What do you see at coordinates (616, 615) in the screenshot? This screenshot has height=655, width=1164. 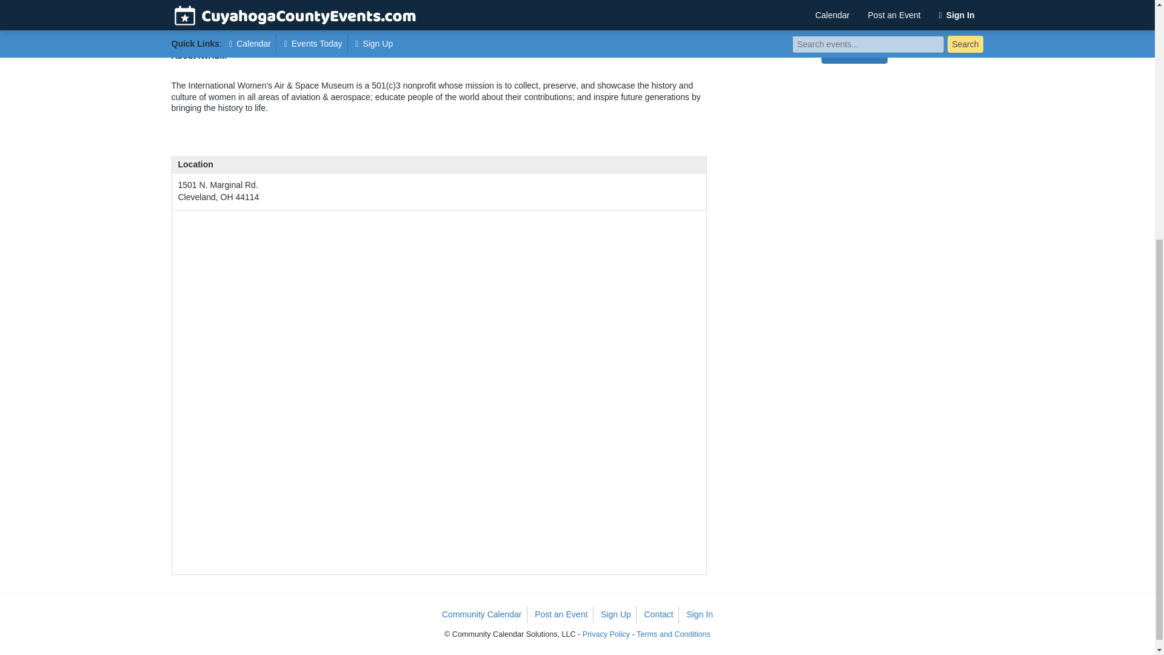 I see `Sign Up` at bounding box center [616, 615].